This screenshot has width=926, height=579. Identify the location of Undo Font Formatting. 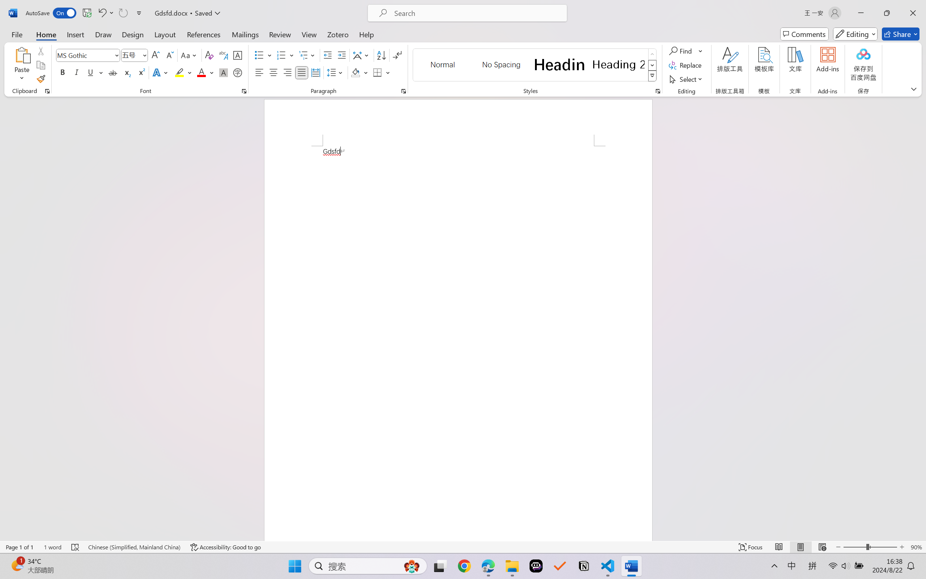
(106, 13).